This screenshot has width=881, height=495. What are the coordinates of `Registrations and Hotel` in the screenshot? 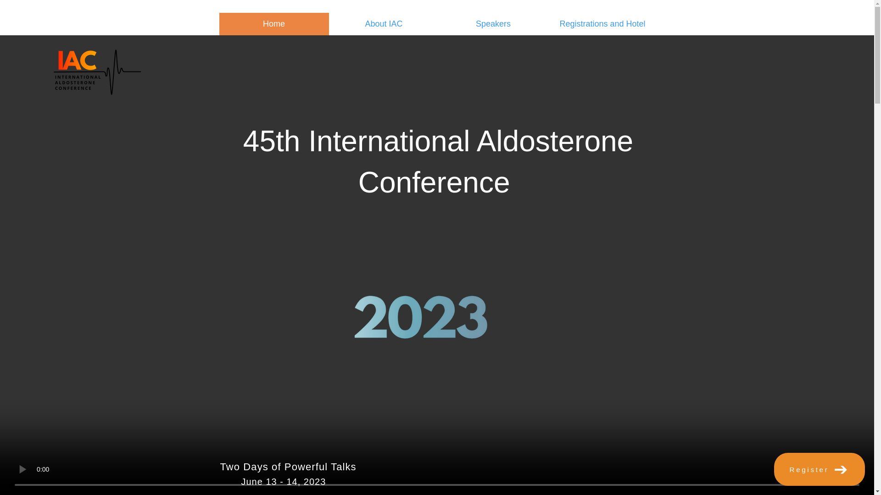 It's located at (602, 24).